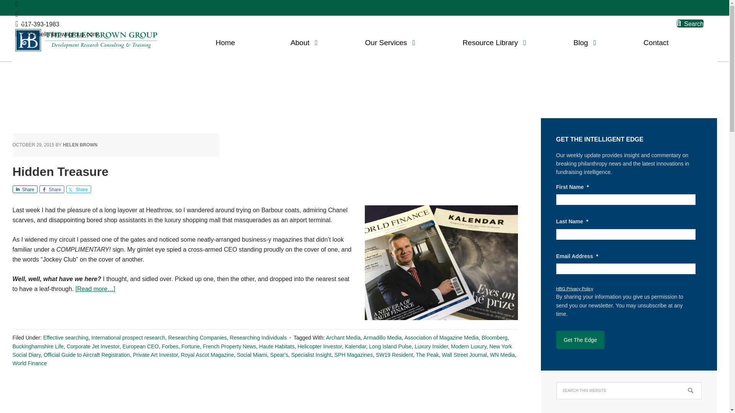  Describe the element at coordinates (38, 24) in the screenshot. I see `617-393-1983` at that location.